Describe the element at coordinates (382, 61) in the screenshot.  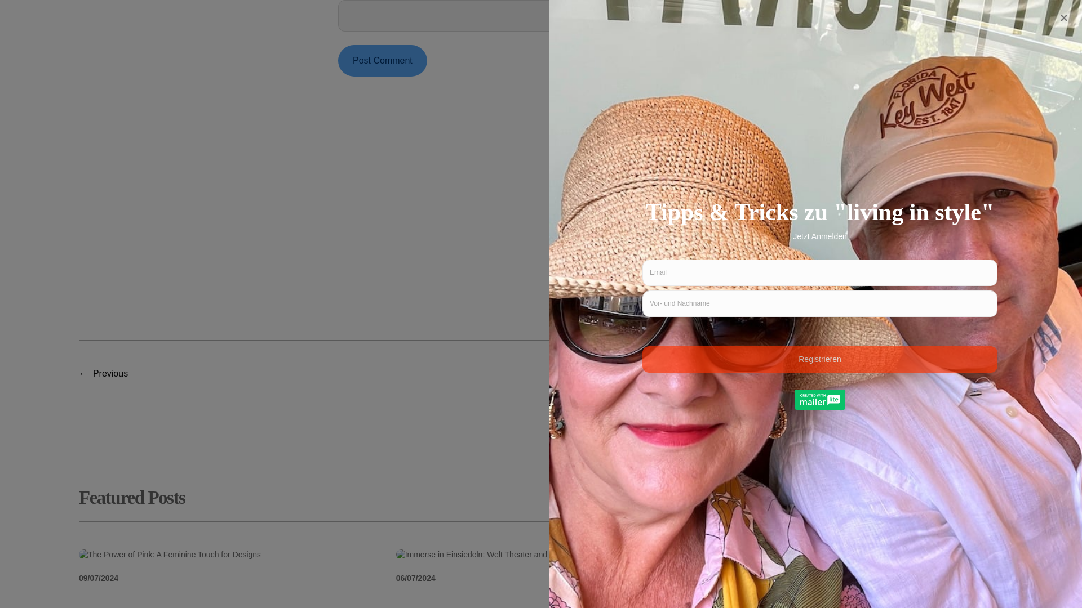
I see `Post Comment` at that location.